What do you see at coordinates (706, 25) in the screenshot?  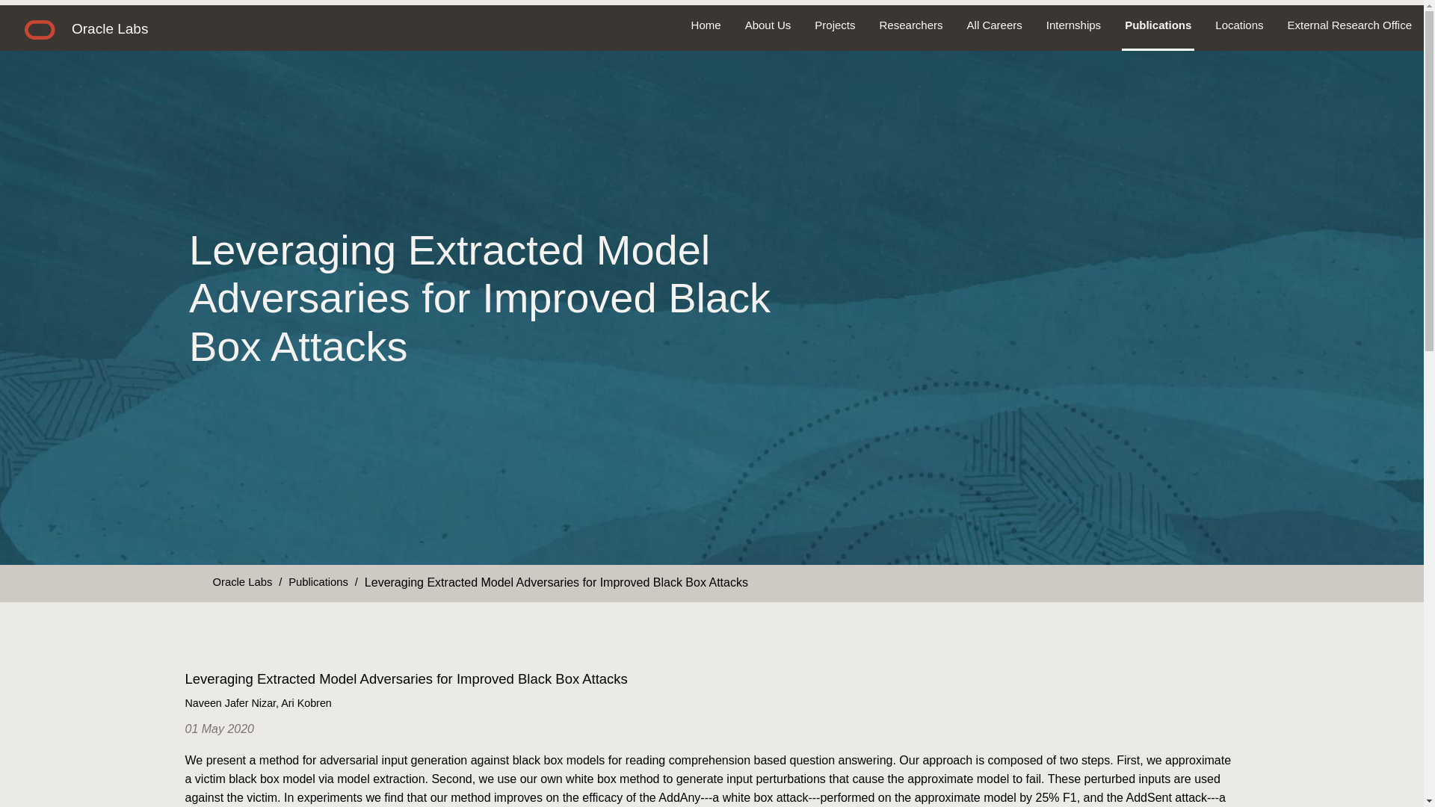 I see `Home` at bounding box center [706, 25].